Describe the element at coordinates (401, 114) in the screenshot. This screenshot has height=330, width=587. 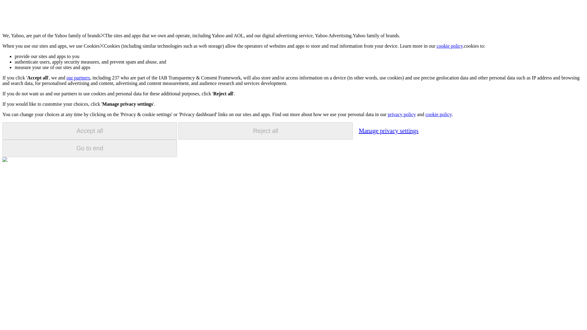
I see `privacy policy` at that location.